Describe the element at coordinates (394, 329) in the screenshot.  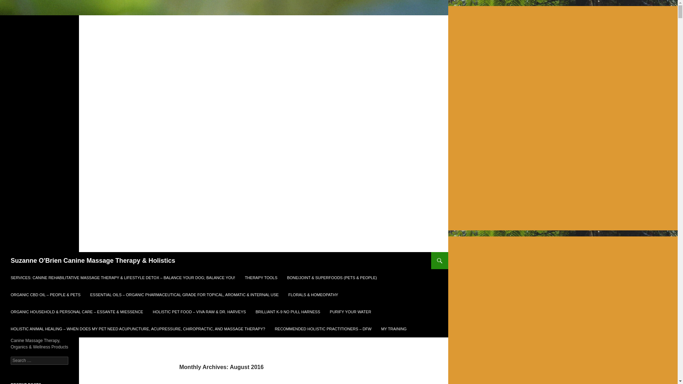
I see `MY TRAINING` at that location.